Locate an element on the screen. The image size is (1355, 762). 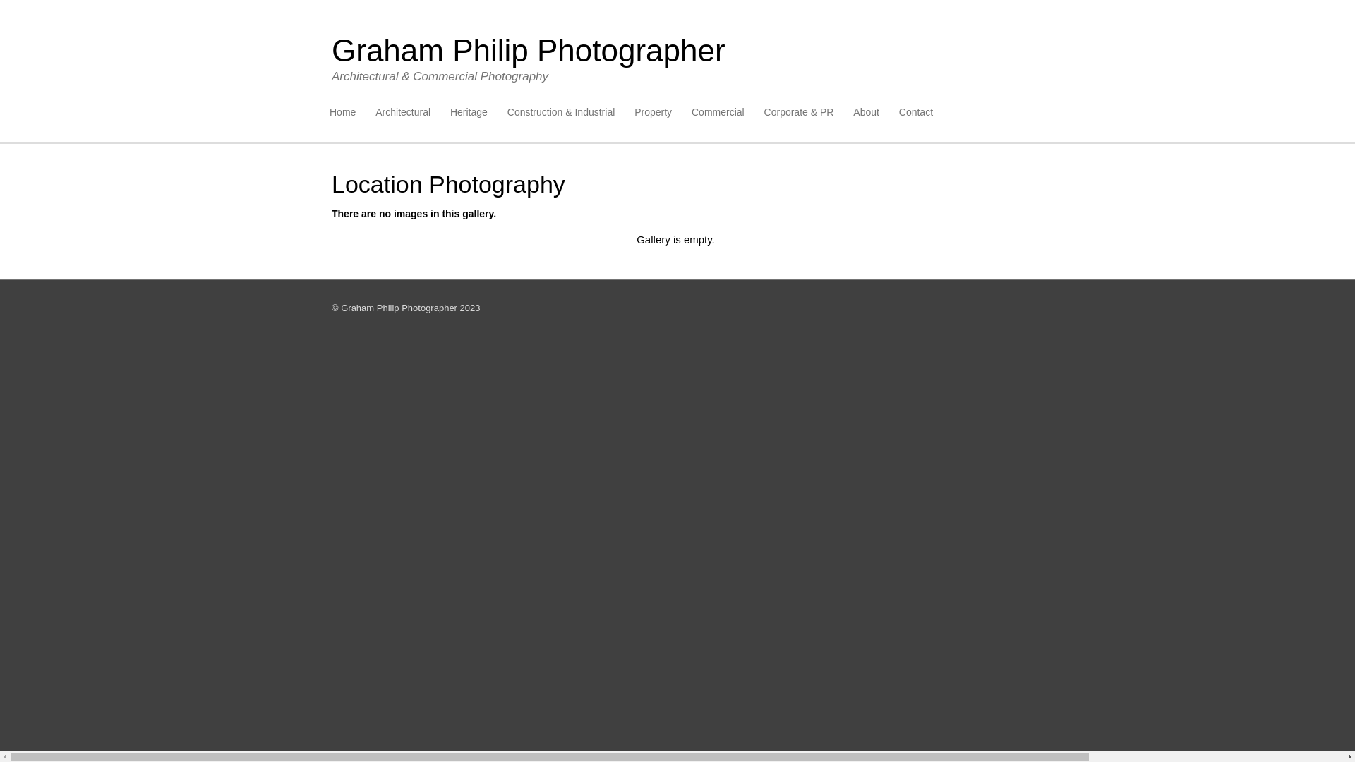
Commercial is located at coordinates (718, 113).